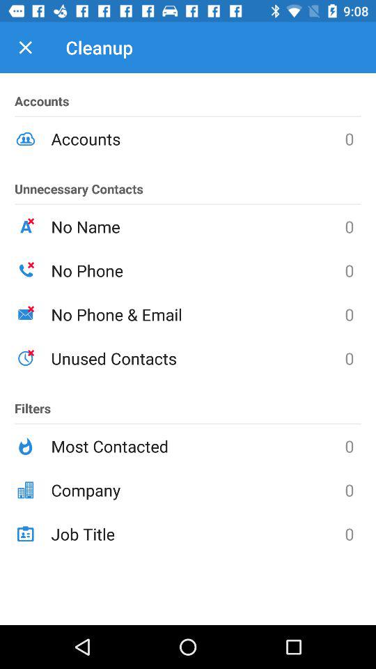 This screenshot has height=669, width=376. Describe the element at coordinates (198, 358) in the screenshot. I see `choose unused contacts icon` at that location.